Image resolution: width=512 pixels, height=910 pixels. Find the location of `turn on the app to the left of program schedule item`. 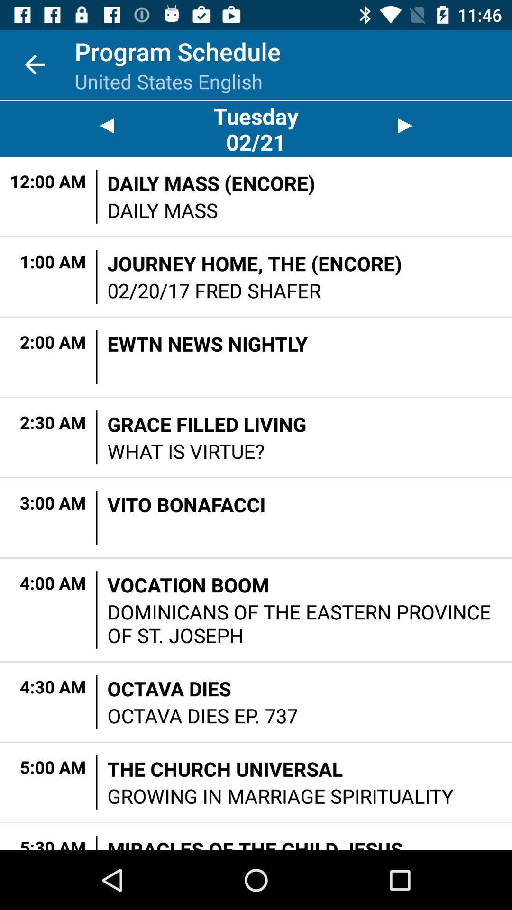

turn on the app to the left of program schedule item is located at coordinates (35, 64).